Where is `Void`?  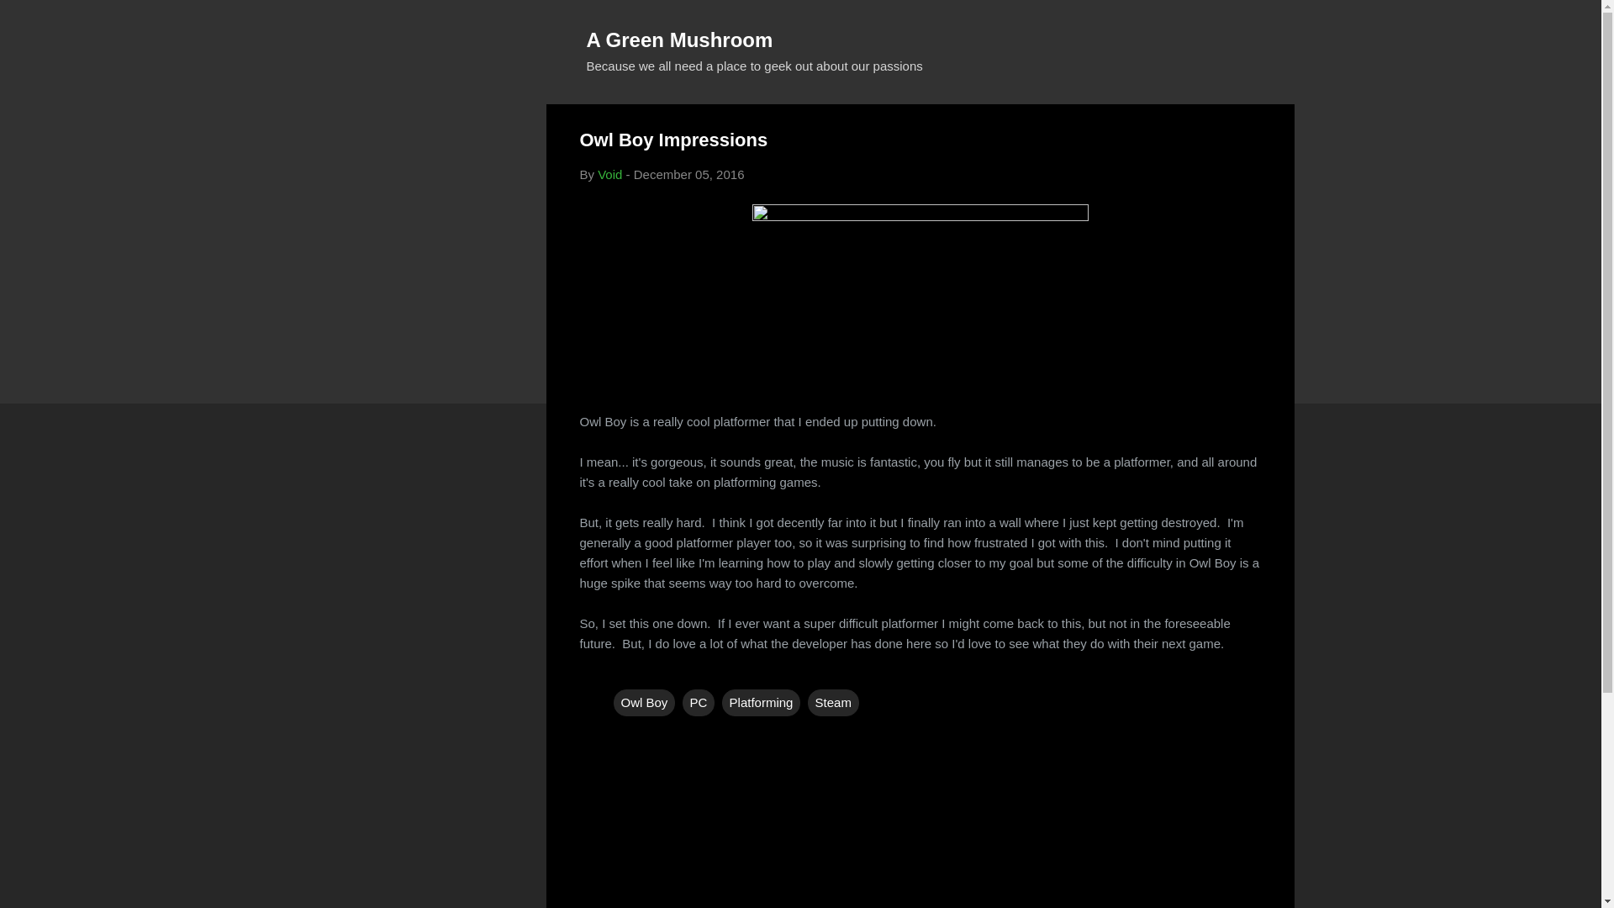
Void is located at coordinates (609, 174).